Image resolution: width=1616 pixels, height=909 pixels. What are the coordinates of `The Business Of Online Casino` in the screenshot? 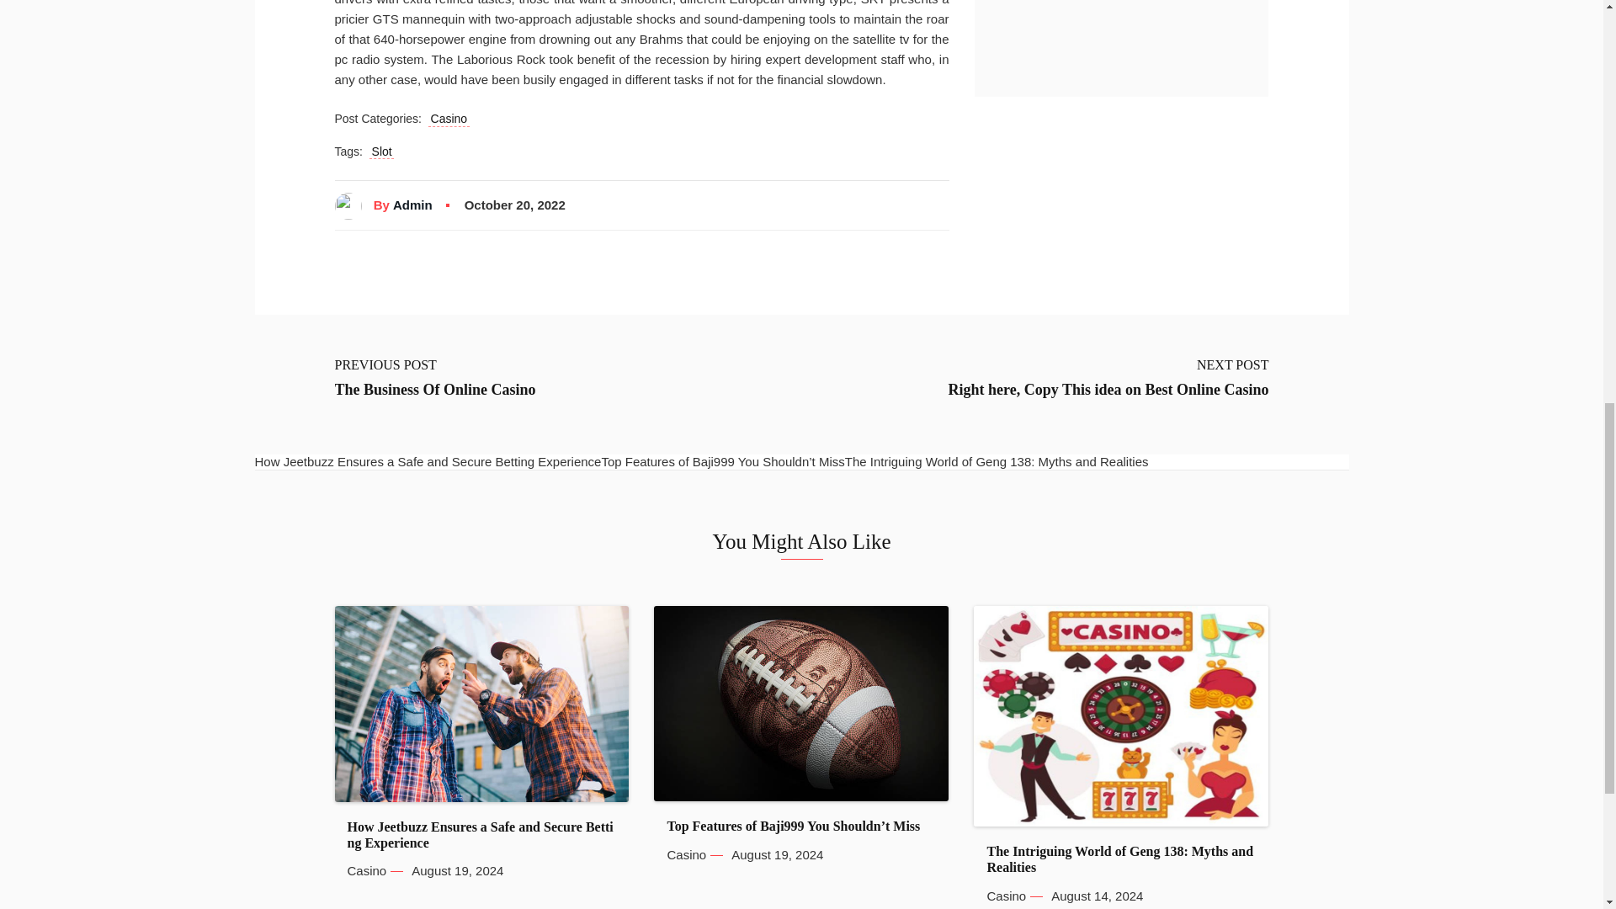 It's located at (435, 391).